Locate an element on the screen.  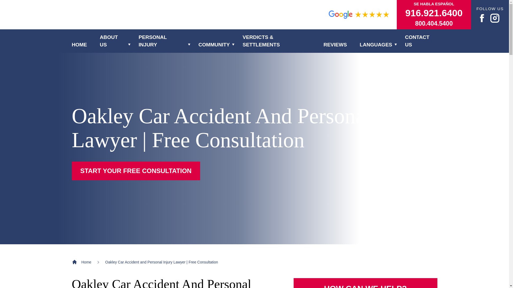
COMMUNITY is located at coordinates (214, 45).